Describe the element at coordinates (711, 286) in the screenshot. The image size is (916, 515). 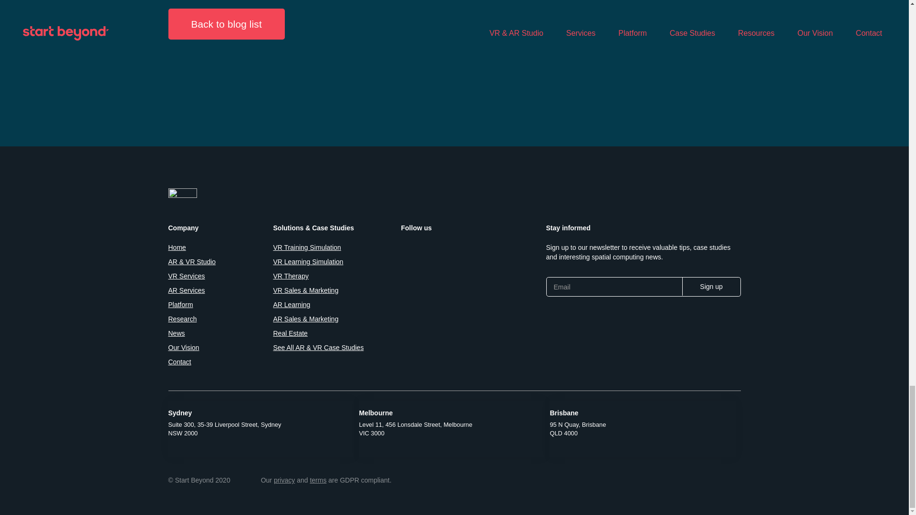
I see `Sign up` at that location.